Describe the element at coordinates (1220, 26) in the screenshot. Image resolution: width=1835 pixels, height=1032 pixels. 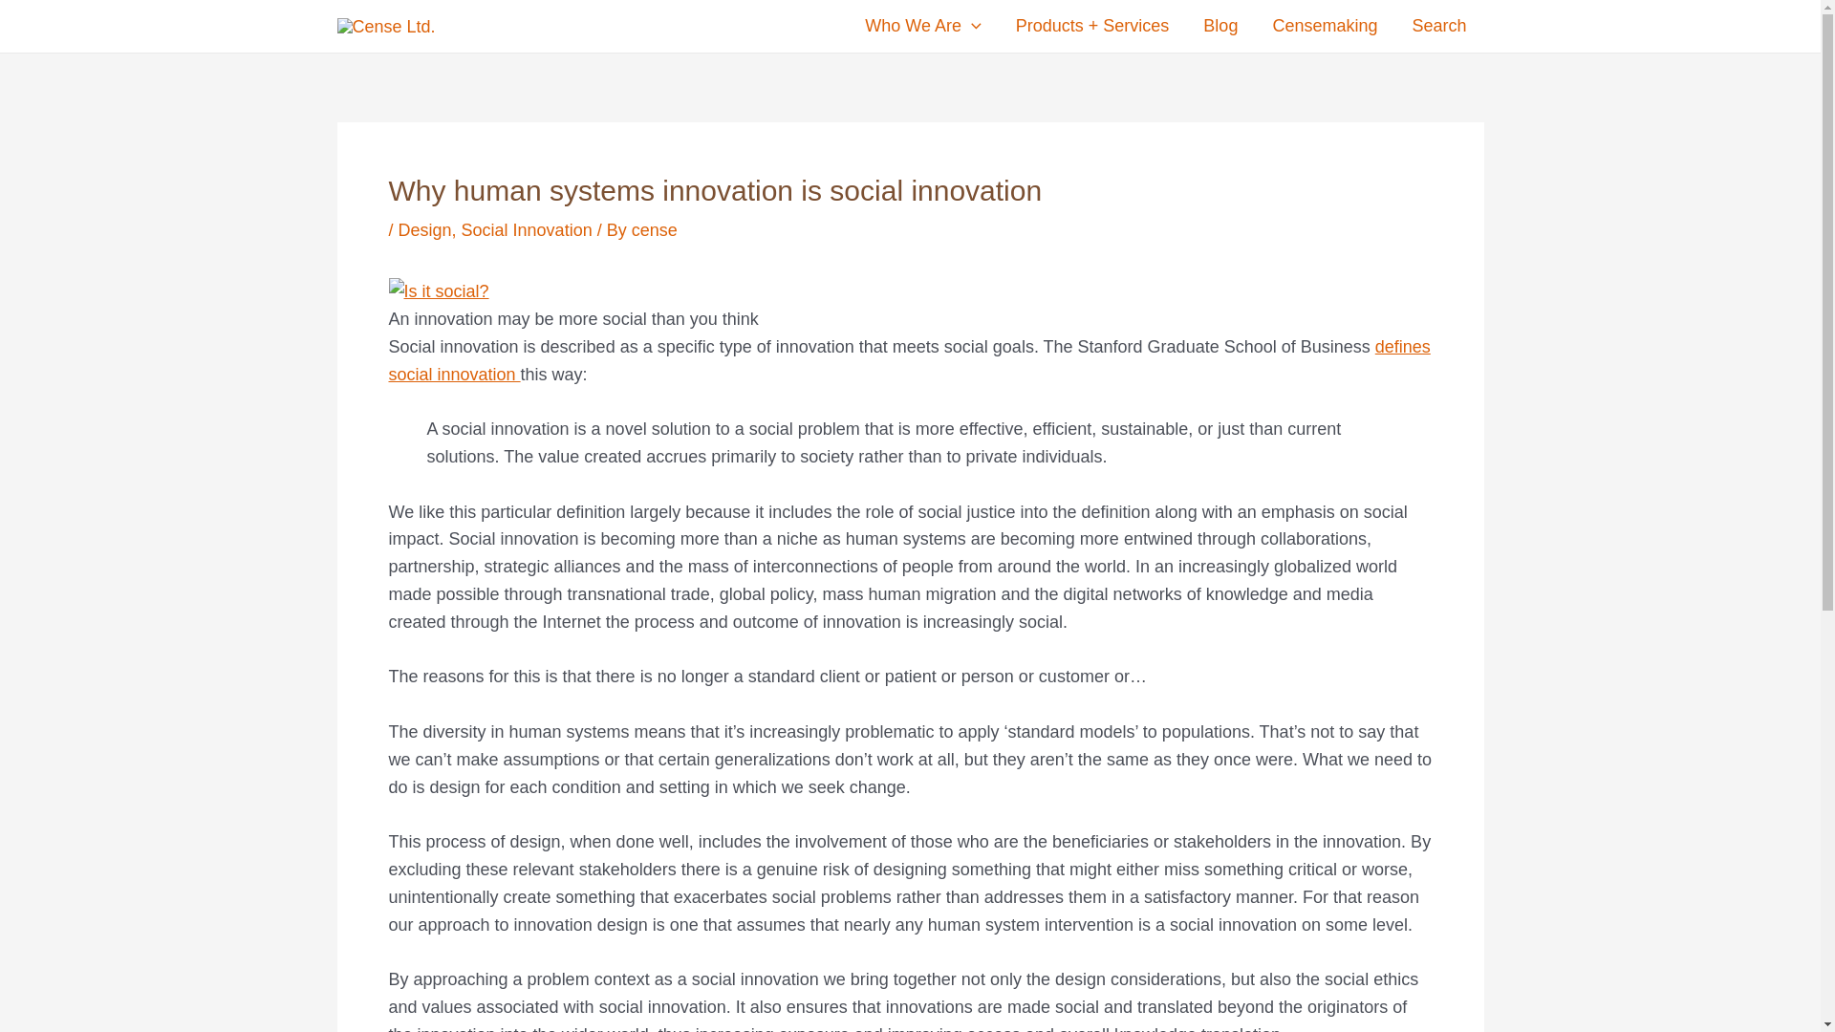
I see `Ideas, Innovations, Tools, and Tips` at that location.